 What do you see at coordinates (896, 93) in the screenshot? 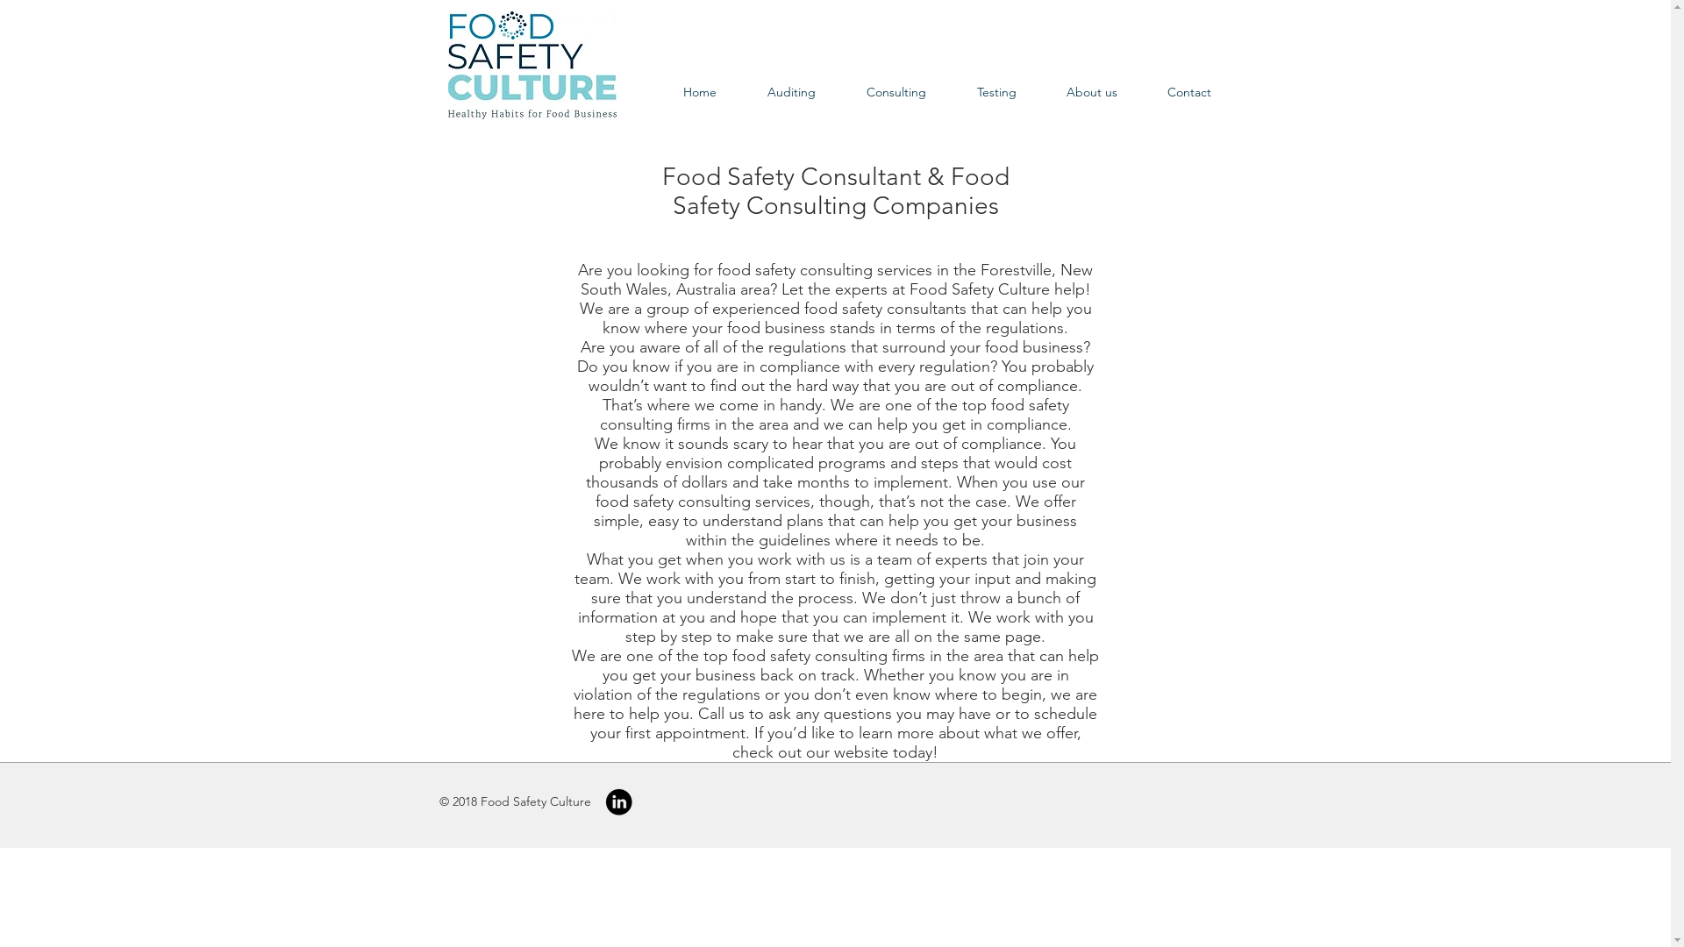
I see `Consulting` at bounding box center [896, 93].